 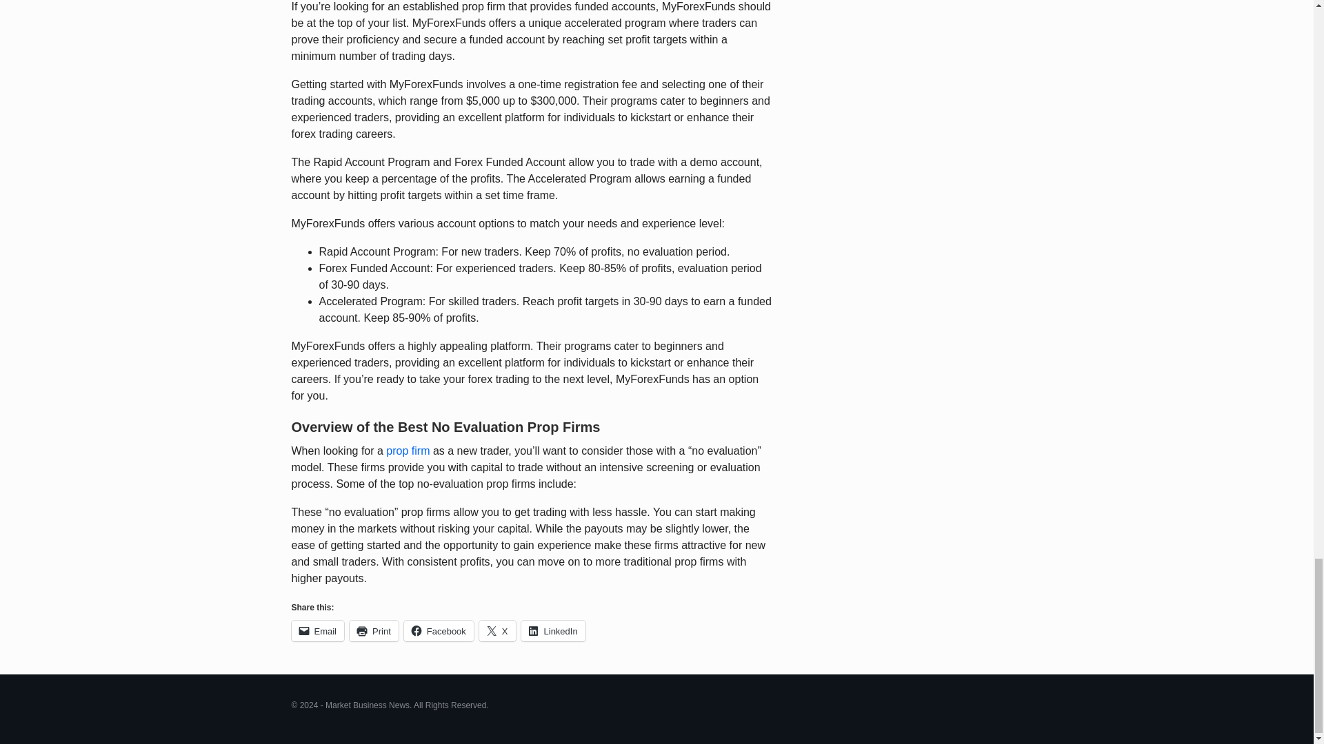 What do you see at coordinates (553, 630) in the screenshot?
I see `Click to share on LinkedIn` at bounding box center [553, 630].